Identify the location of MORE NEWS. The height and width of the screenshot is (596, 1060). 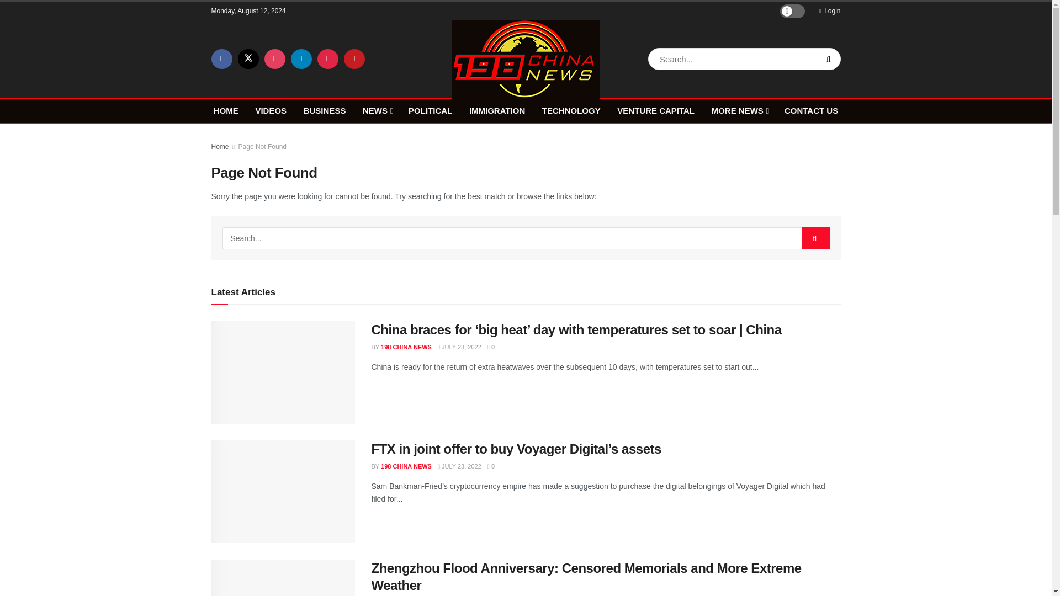
(739, 110).